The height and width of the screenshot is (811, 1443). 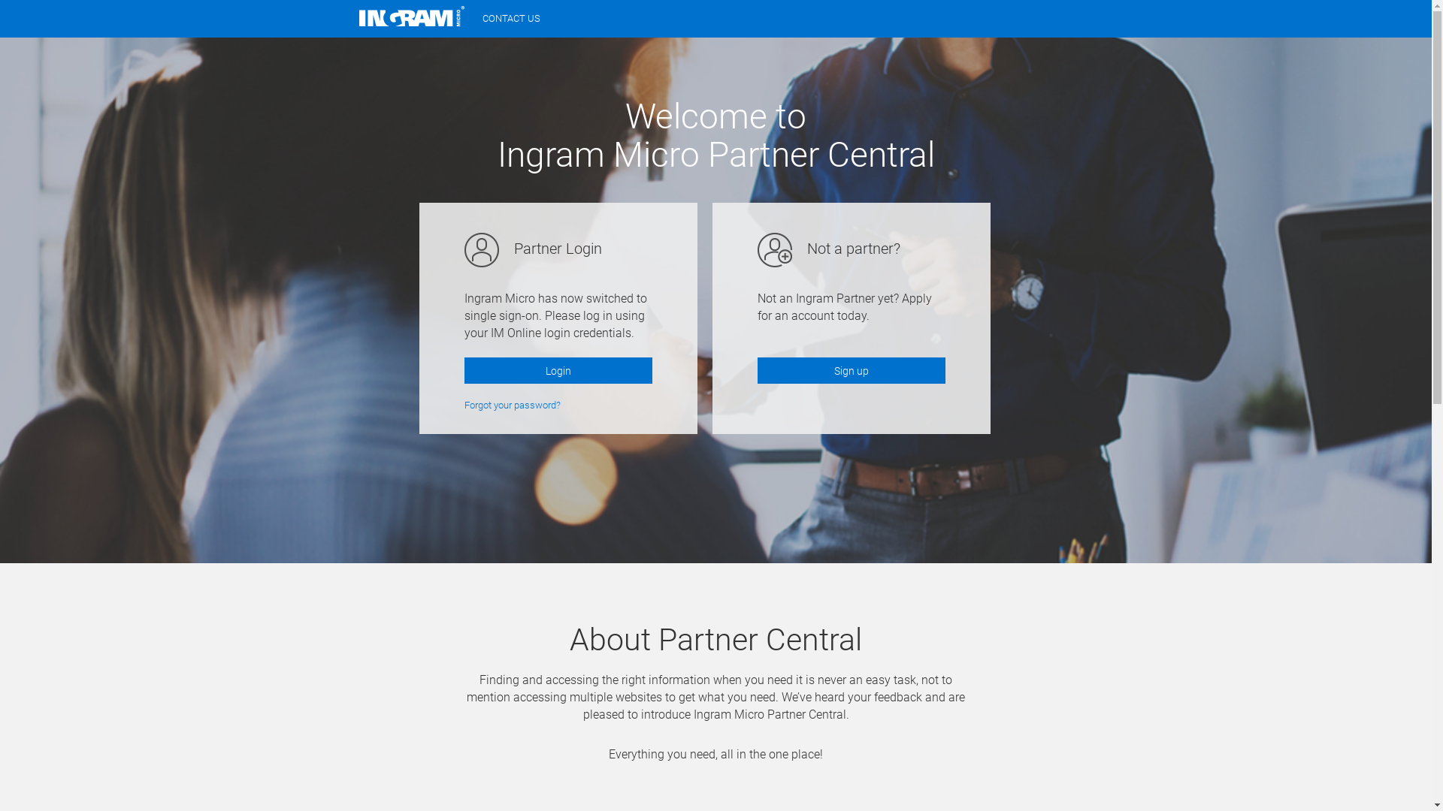 What do you see at coordinates (511, 19) in the screenshot?
I see `CONTACT US` at bounding box center [511, 19].